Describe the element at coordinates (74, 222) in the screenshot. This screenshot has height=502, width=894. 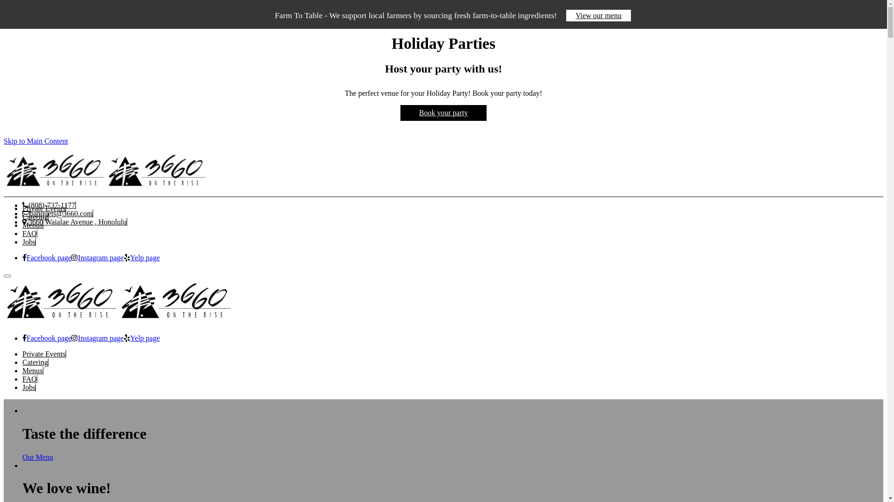
I see `3660 Waialae Avenue , Honolulu` at that location.